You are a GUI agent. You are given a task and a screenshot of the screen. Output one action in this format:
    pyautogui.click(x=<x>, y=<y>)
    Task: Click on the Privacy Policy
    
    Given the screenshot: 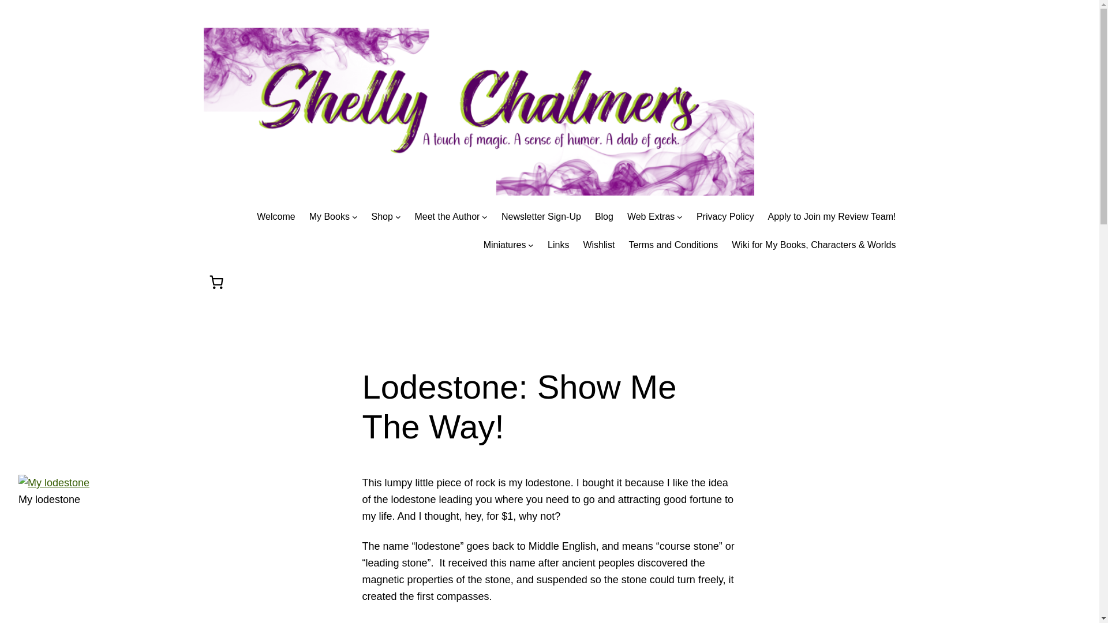 What is the action you would take?
    pyautogui.click(x=725, y=216)
    